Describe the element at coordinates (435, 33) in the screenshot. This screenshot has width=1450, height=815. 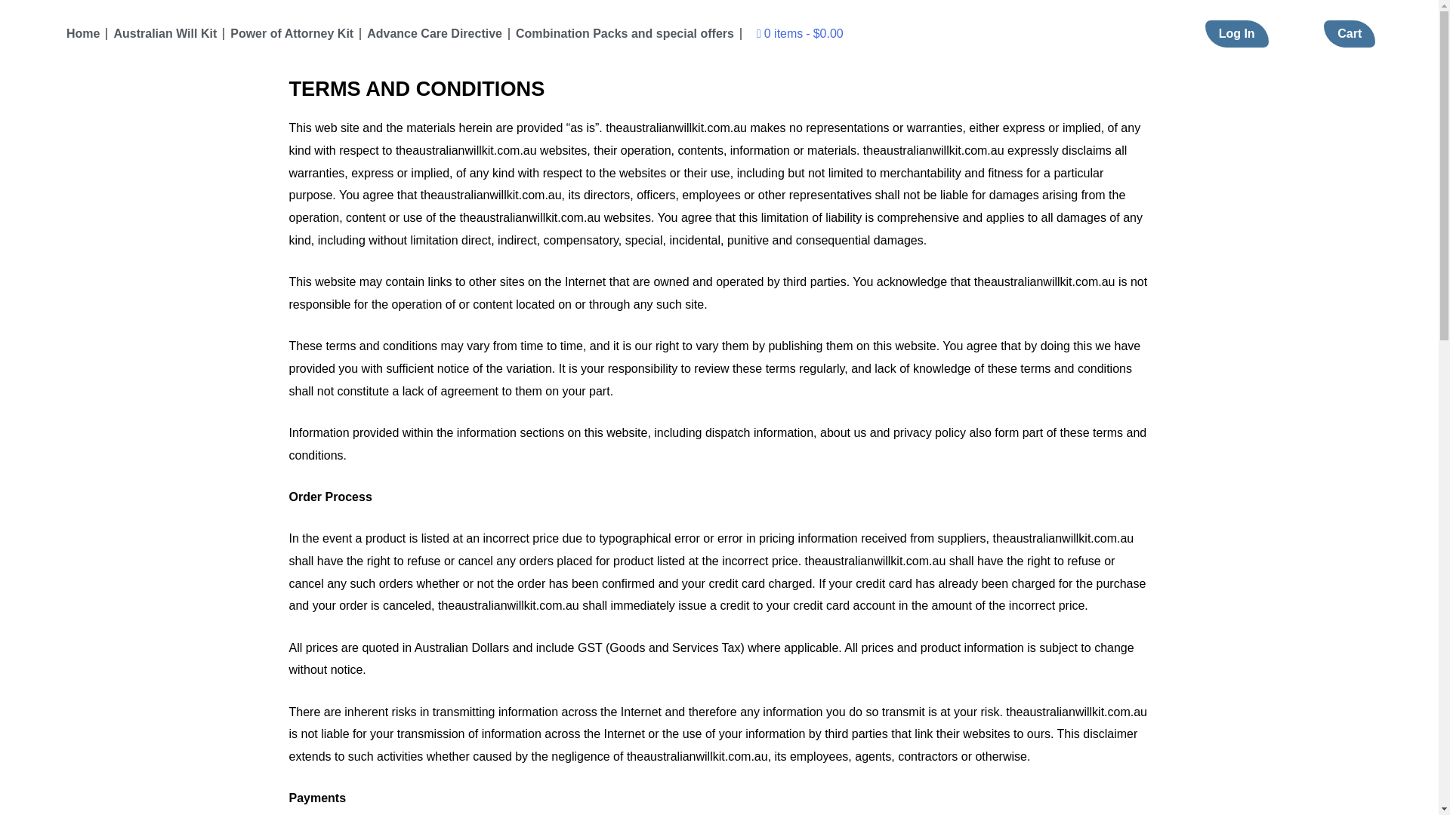
I see `Advance Care Directive` at that location.